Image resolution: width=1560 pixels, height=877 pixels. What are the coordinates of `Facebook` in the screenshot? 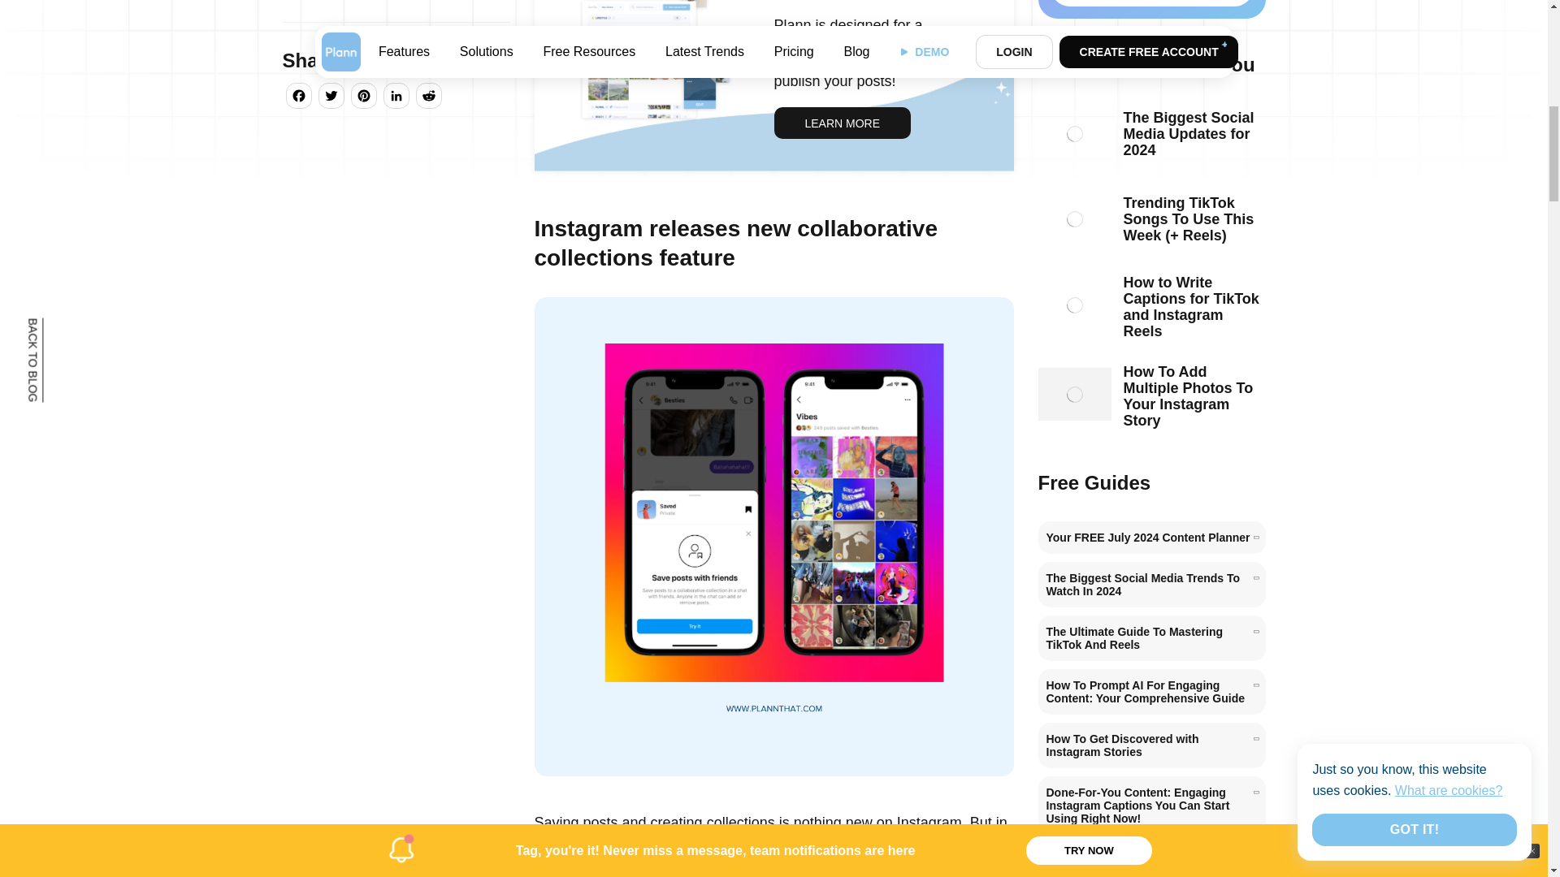 It's located at (298, 97).